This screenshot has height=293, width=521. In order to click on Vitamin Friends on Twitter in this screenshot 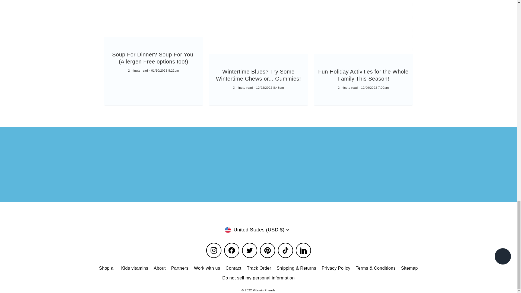, I will do `click(250, 250)`.